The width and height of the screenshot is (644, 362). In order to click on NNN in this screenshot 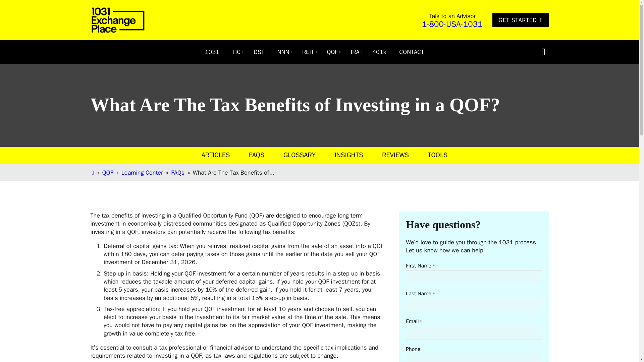, I will do `click(283, 52)`.